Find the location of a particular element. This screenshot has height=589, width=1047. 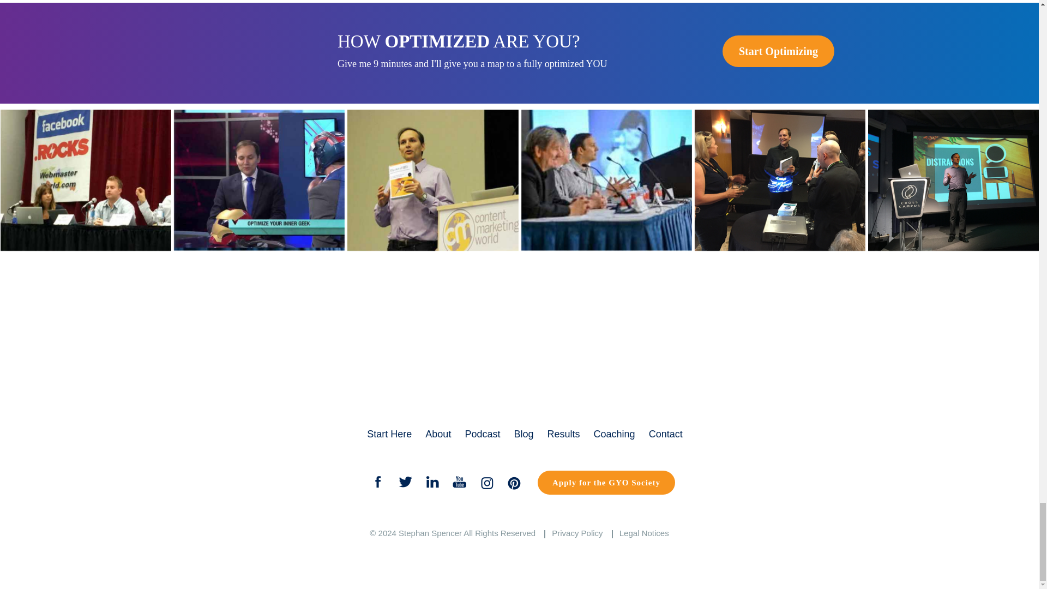

Start Optimizing is located at coordinates (778, 51).